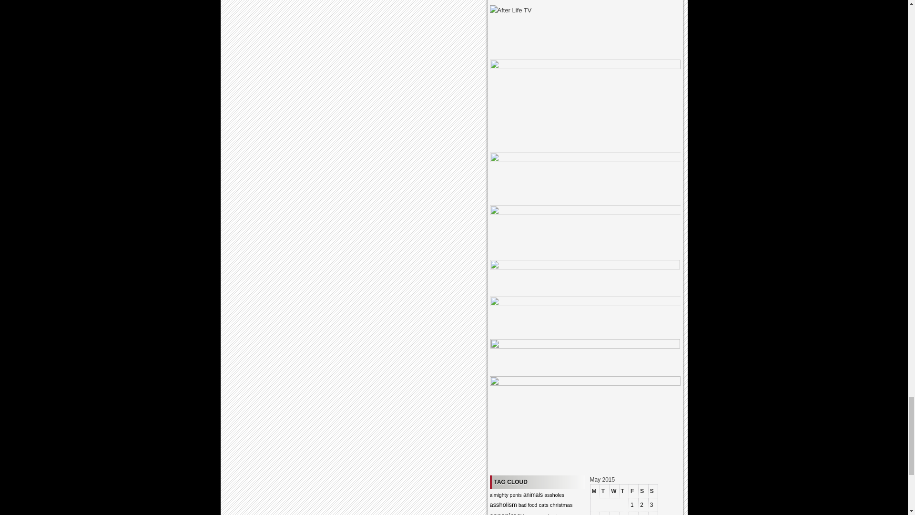 This screenshot has width=915, height=515. Describe the element at coordinates (533, 495) in the screenshot. I see `282 topics` at that location.